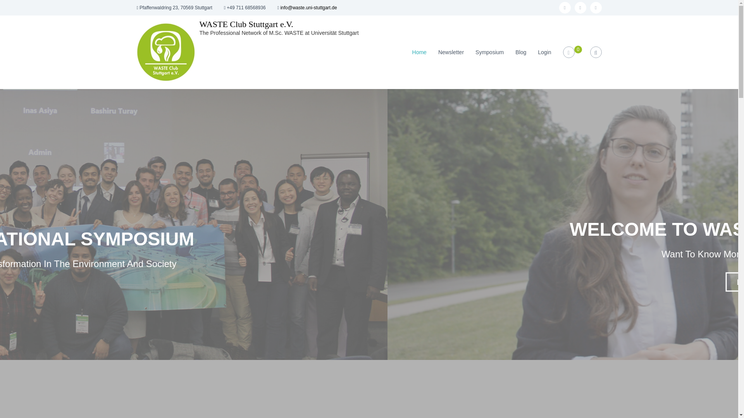 This screenshot has width=744, height=418. What do you see at coordinates (544, 52) in the screenshot?
I see `Login` at bounding box center [544, 52].